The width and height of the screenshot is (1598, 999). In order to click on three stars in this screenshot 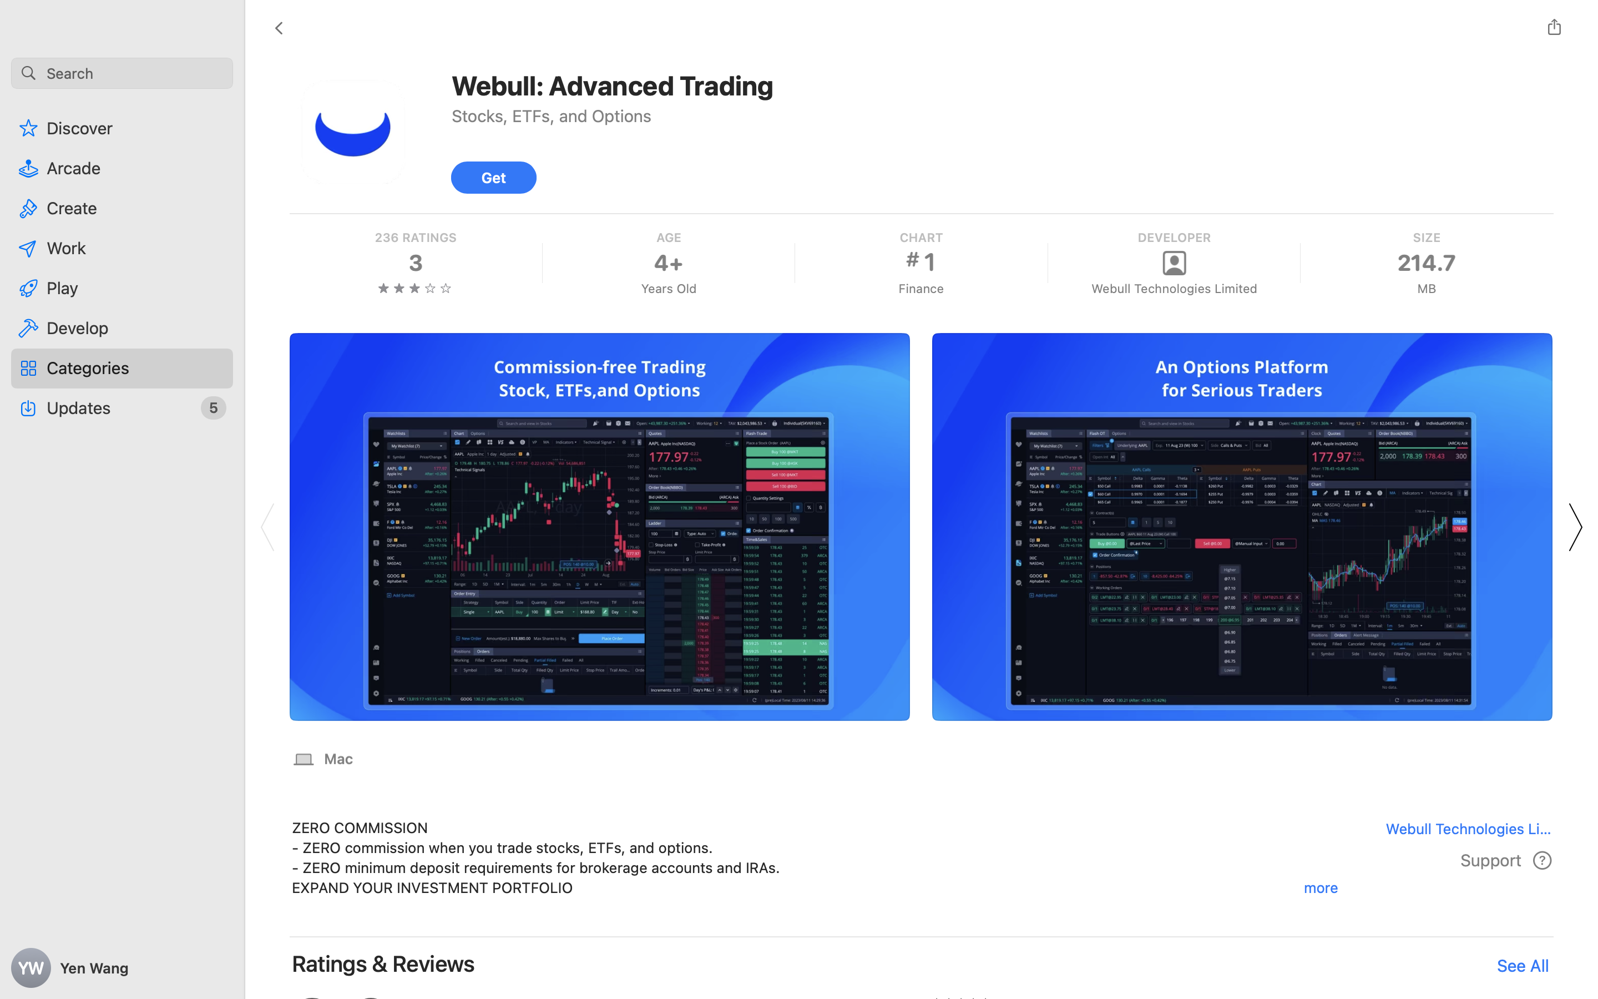, I will do `click(416, 288)`.